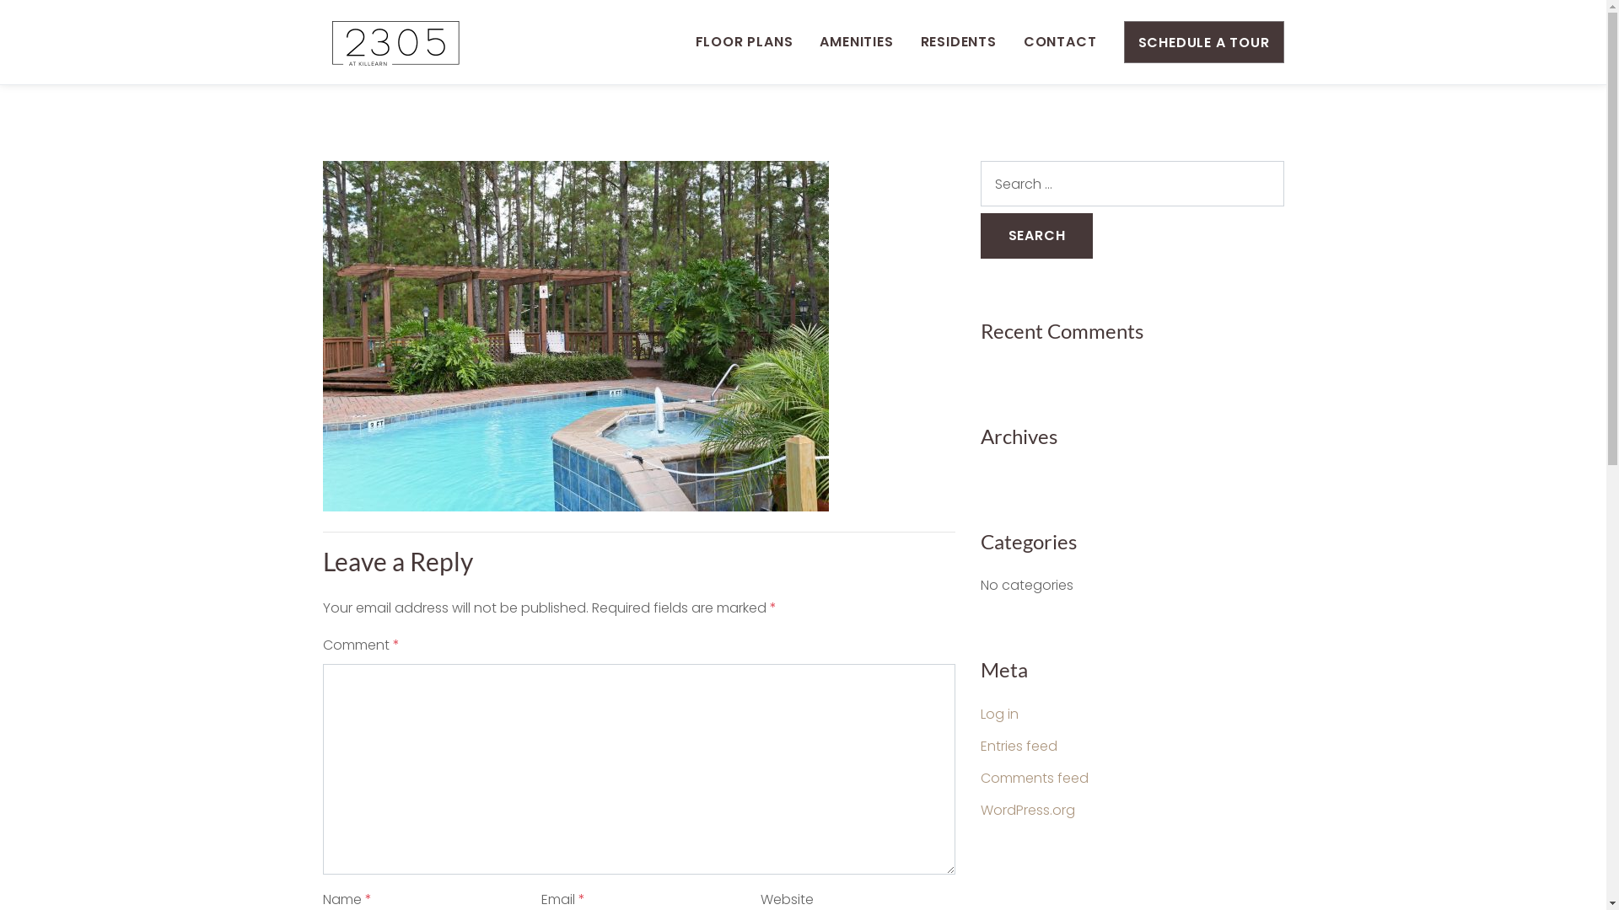 The height and width of the screenshot is (910, 1619). What do you see at coordinates (1027, 811) in the screenshot?
I see `WordPress.org` at bounding box center [1027, 811].